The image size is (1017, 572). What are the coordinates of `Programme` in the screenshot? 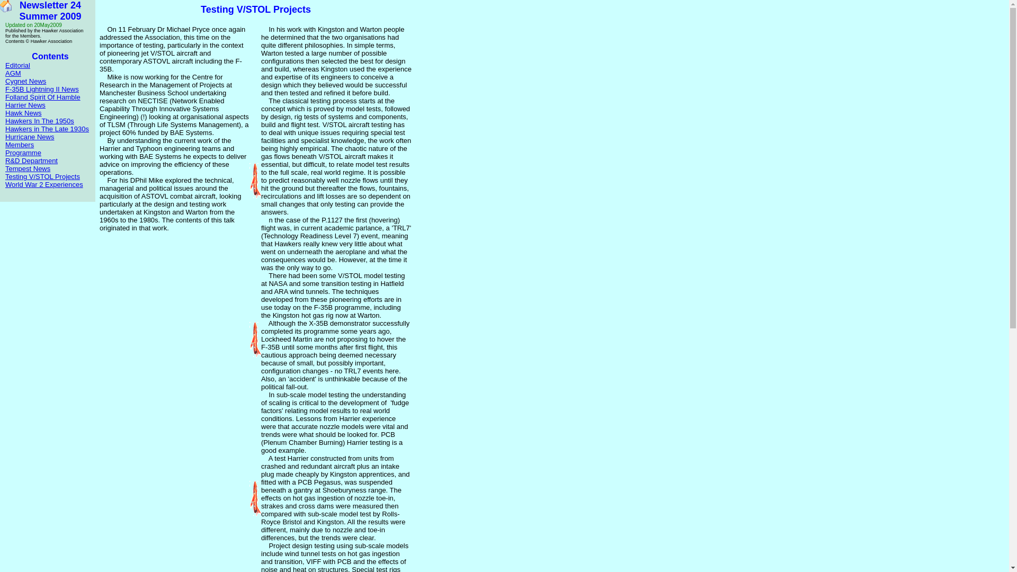 It's located at (23, 153).